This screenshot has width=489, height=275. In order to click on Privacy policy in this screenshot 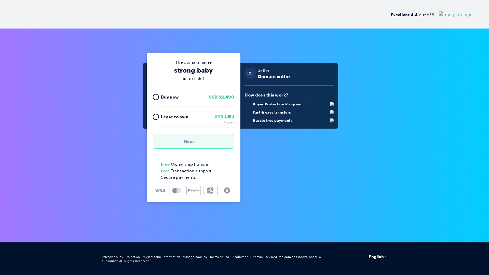, I will do `click(113, 257)`.